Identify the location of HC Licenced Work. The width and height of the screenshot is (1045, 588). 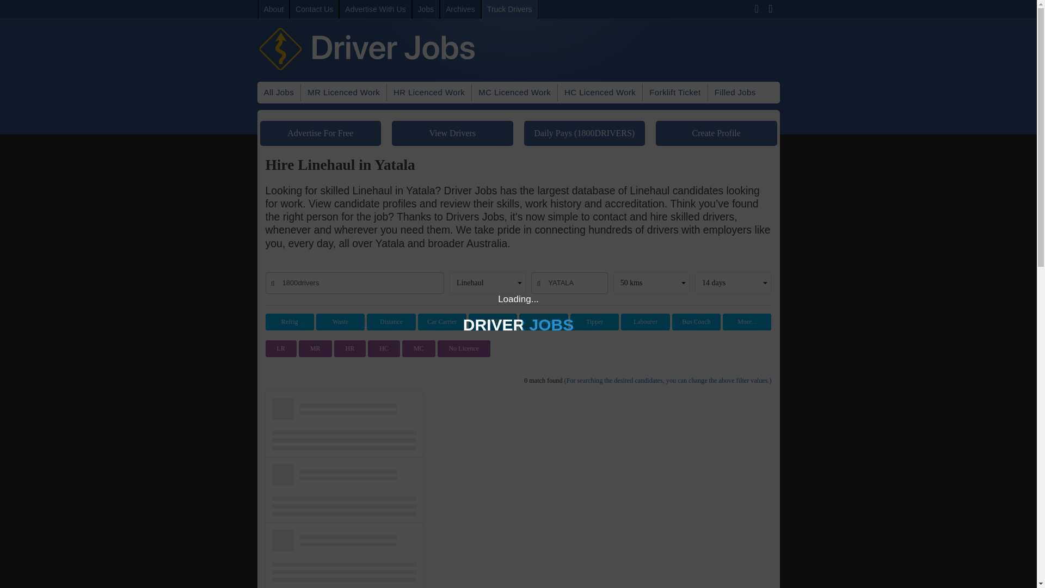
(600, 93).